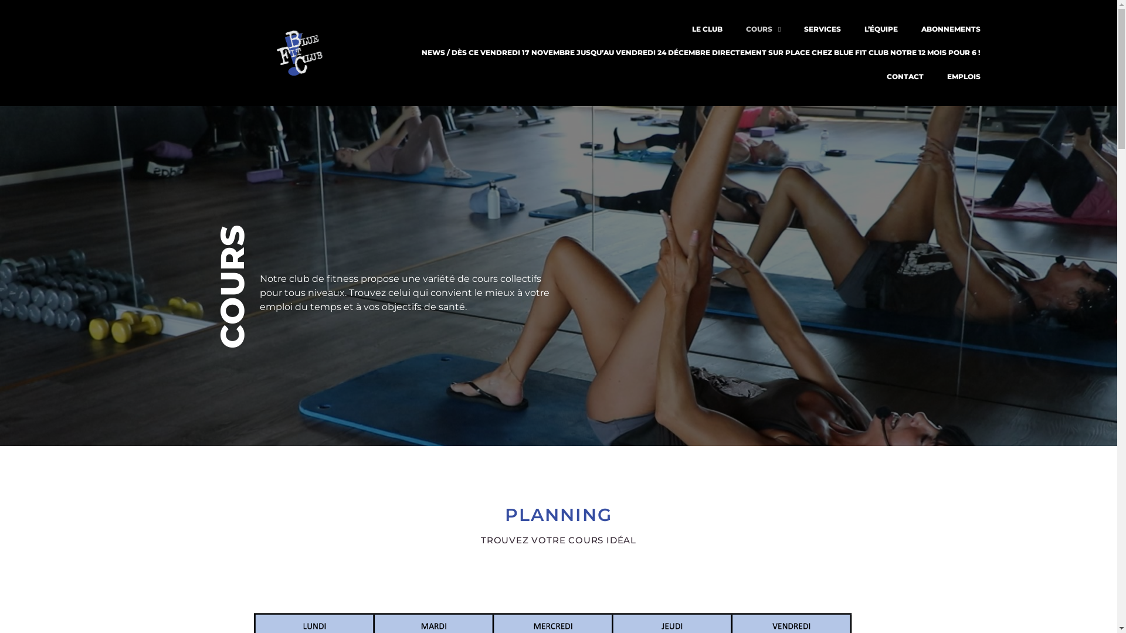  Describe the element at coordinates (905, 77) in the screenshot. I see `CONTACT` at that location.